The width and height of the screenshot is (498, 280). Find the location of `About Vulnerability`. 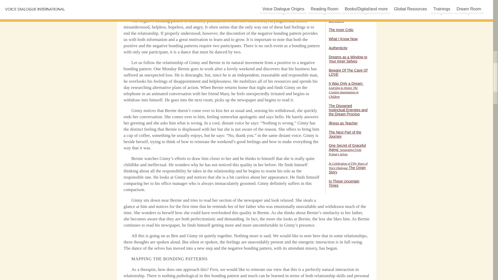

About Vulnerability is located at coordinates (344, 7).